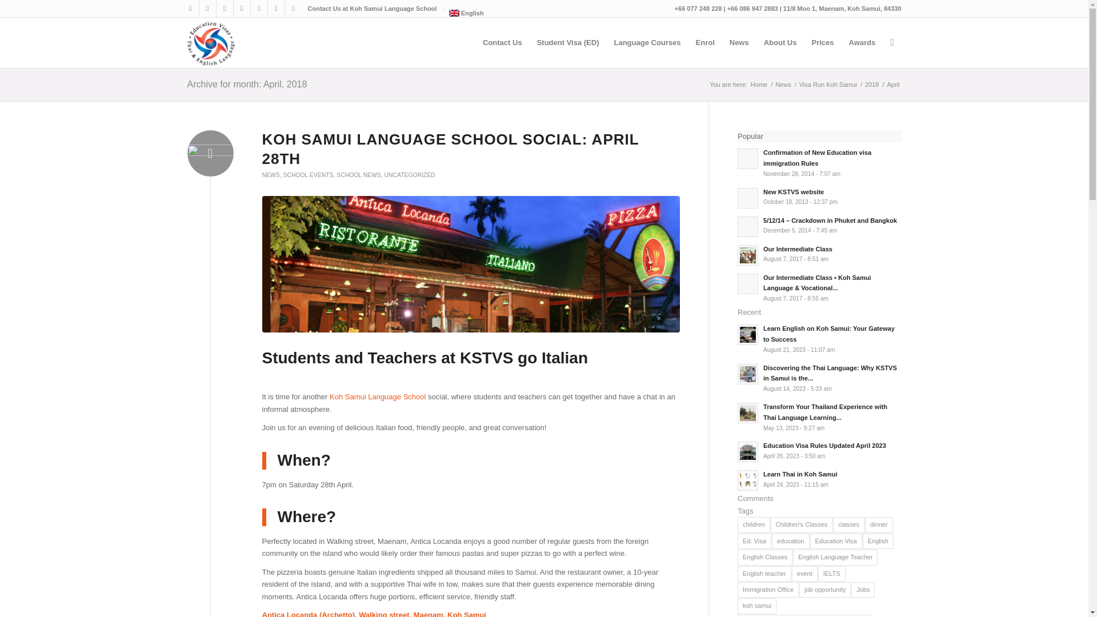 This screenshot has width=1097, height=617. I want to click on Twitter, so click(224, 9).